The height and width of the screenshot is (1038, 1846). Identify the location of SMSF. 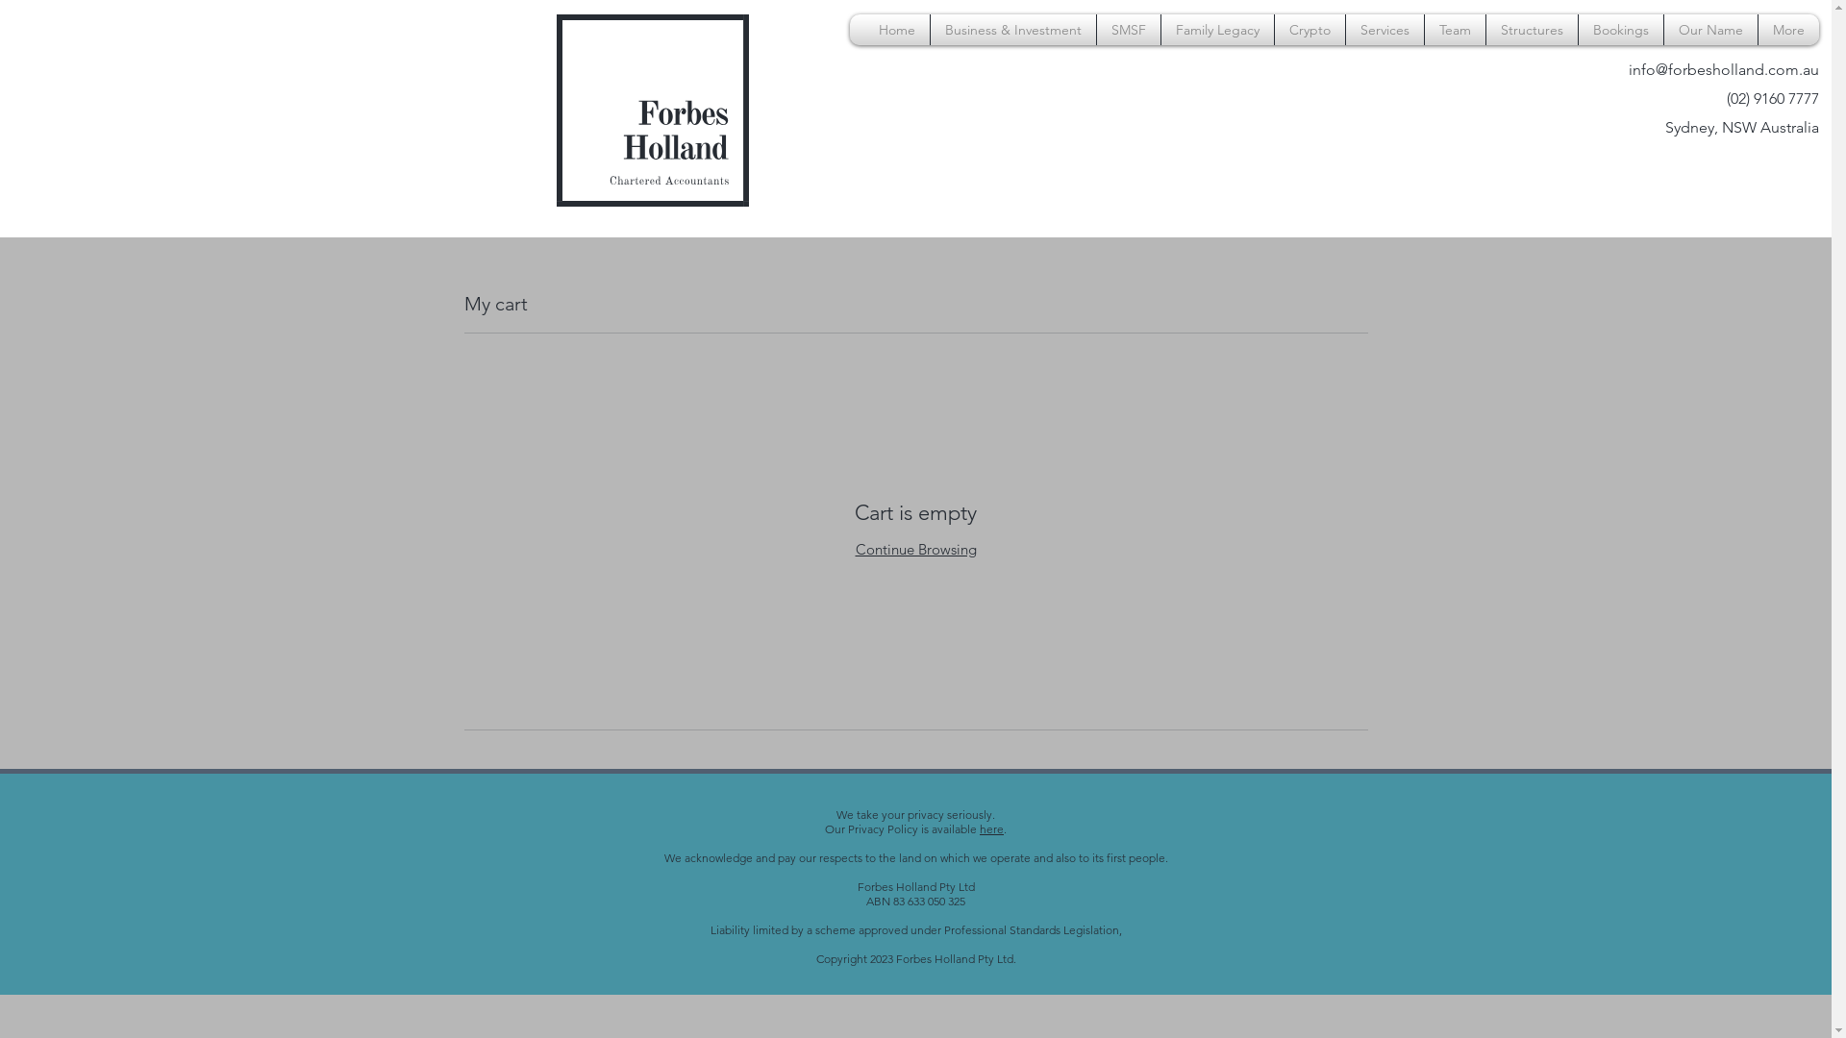
(1129, 30).